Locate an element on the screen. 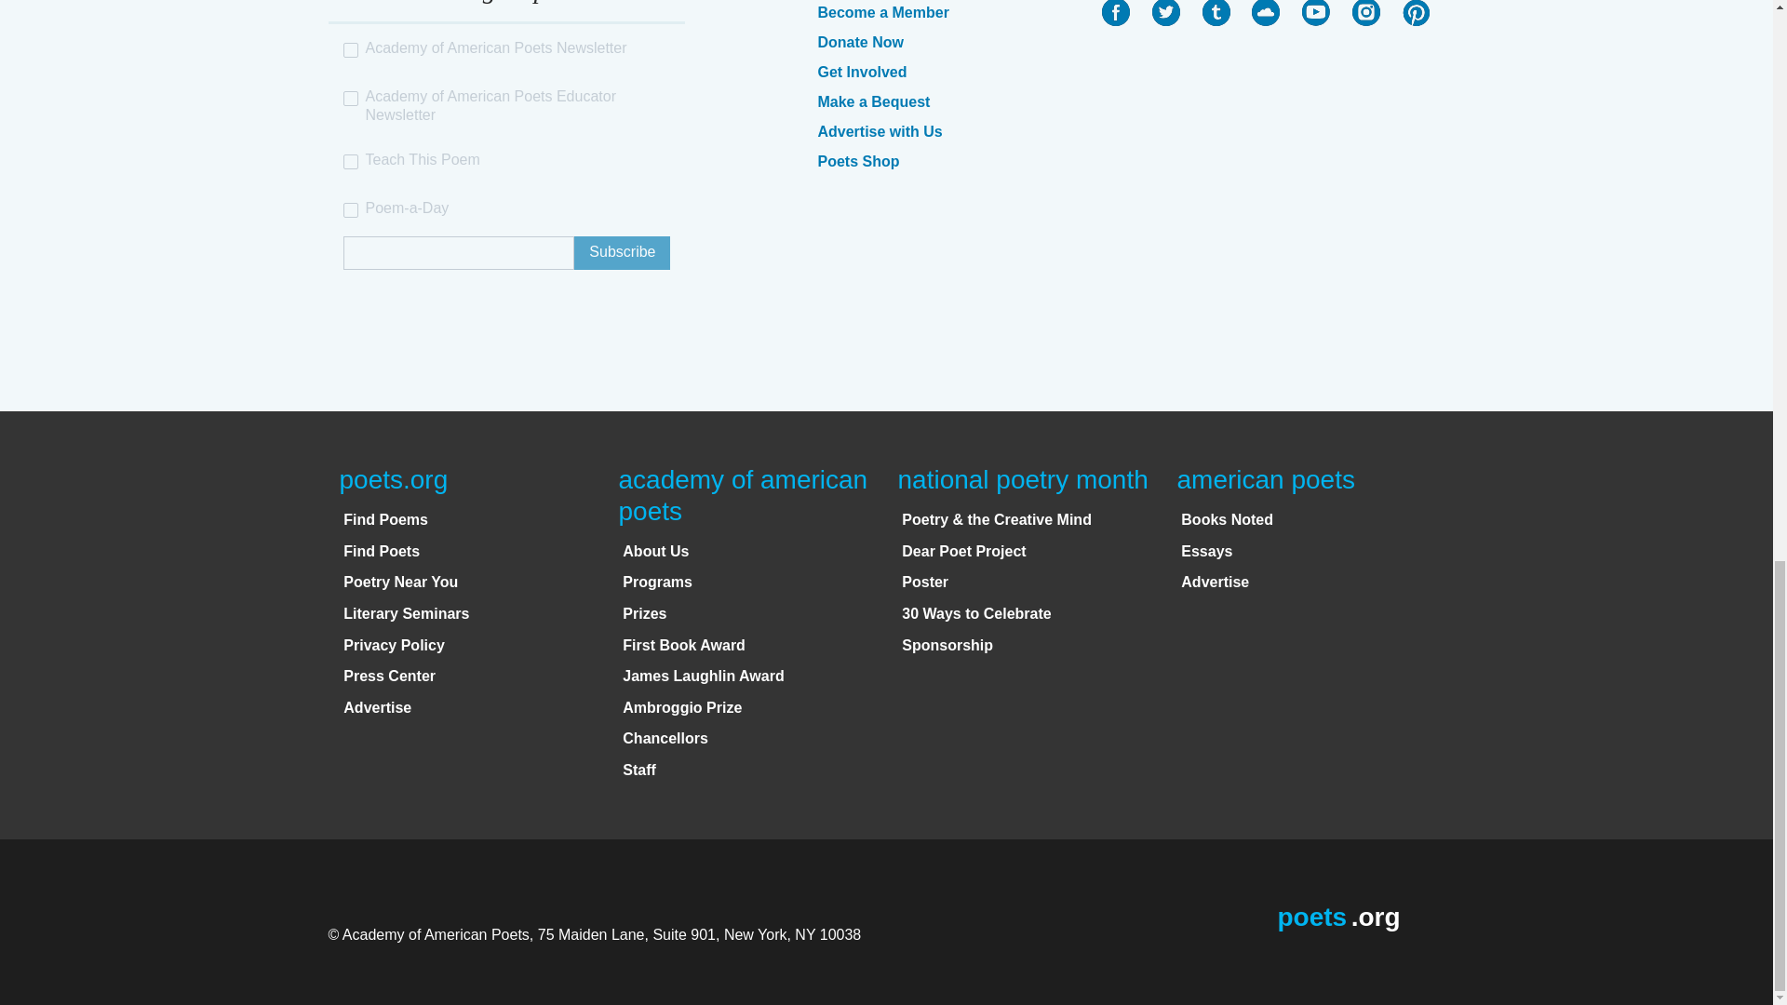 This screenshot has height=1005, width=1787. Subscribe is located at coordinates (622, 253).